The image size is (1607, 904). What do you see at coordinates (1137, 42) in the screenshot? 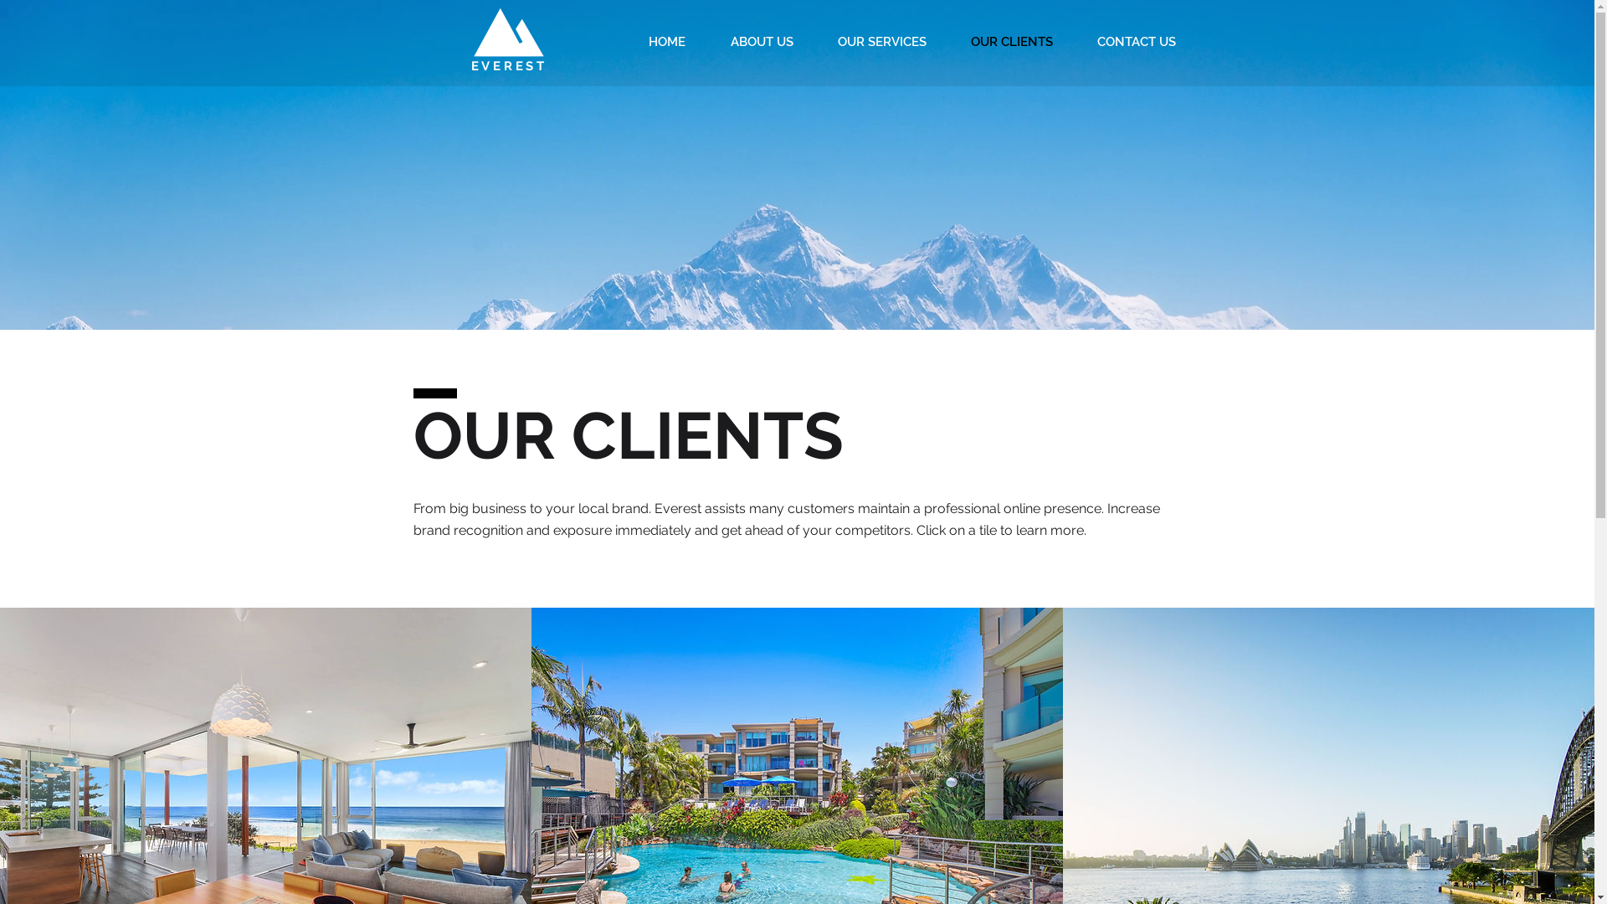
I see `CONTACT US` at bounding box center [1137, 42].